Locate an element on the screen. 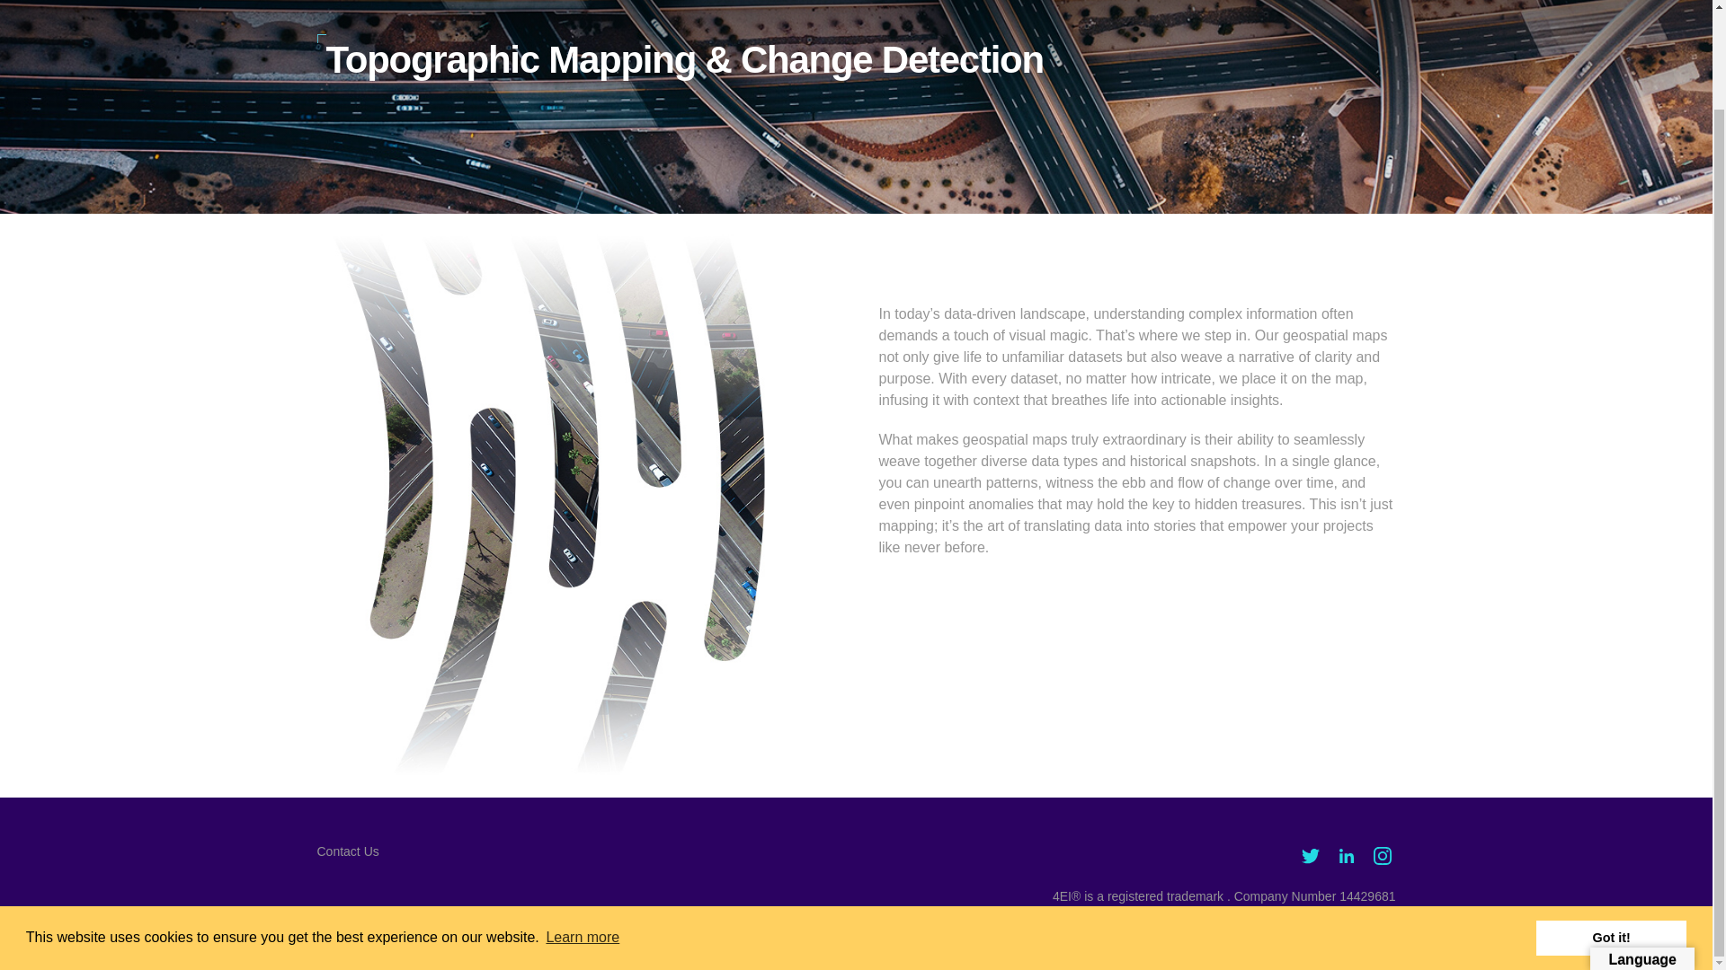 The height and width of the screenshot is (970, 1726). Learn more is located at coordinates (583, 828).